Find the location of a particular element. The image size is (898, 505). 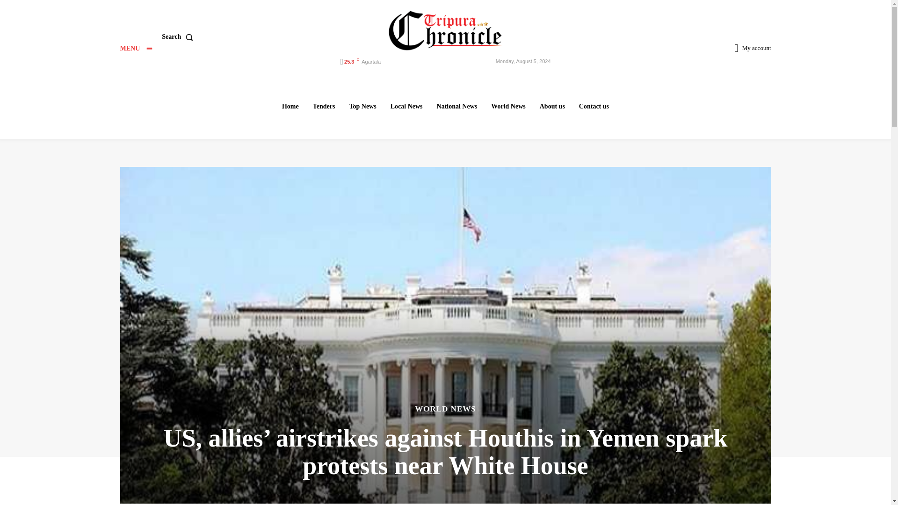

Top News is located at coordinates (362, 106).